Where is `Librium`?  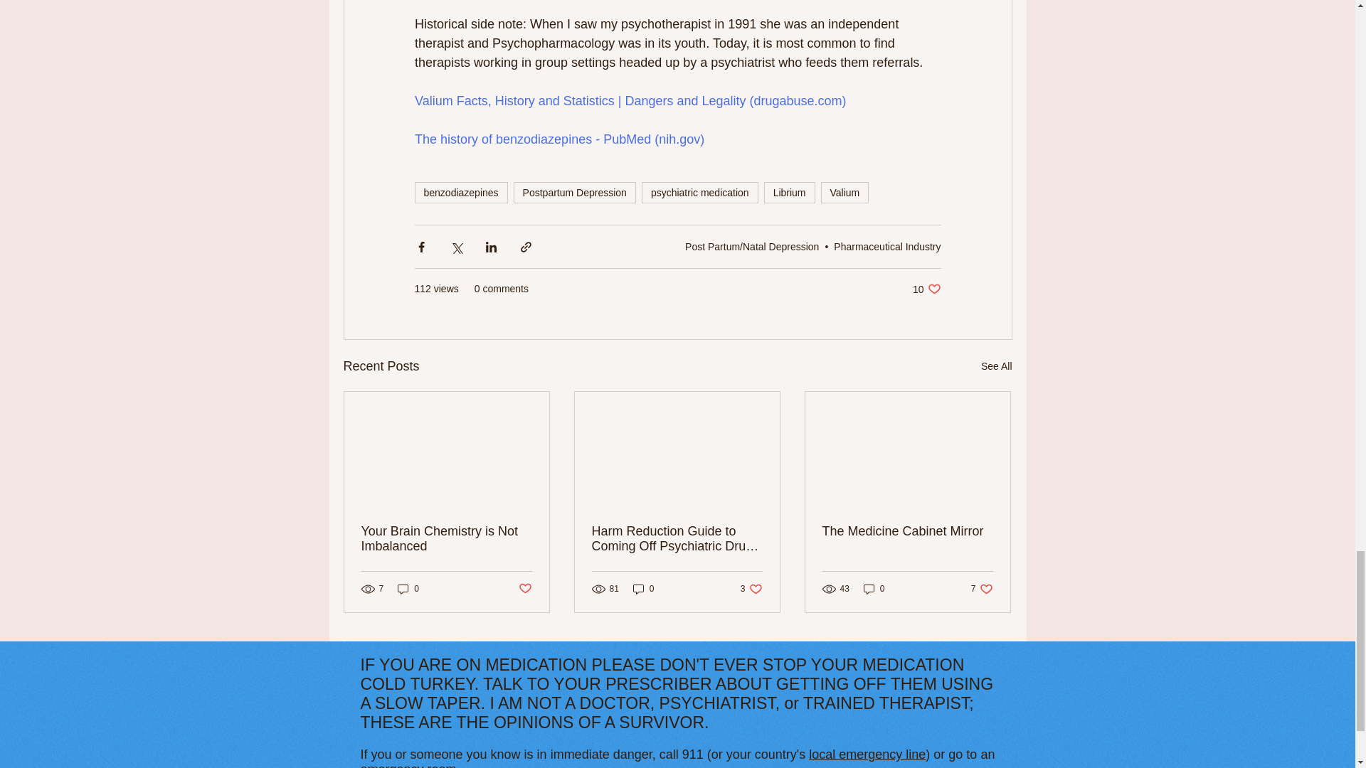 Librium is located at coordinates (790, 192).